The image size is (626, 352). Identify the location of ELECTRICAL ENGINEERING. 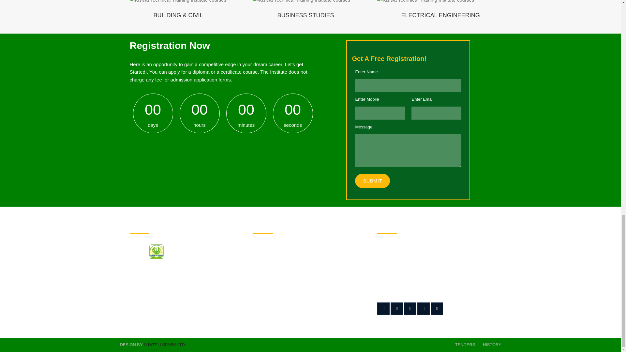
(440, 15).